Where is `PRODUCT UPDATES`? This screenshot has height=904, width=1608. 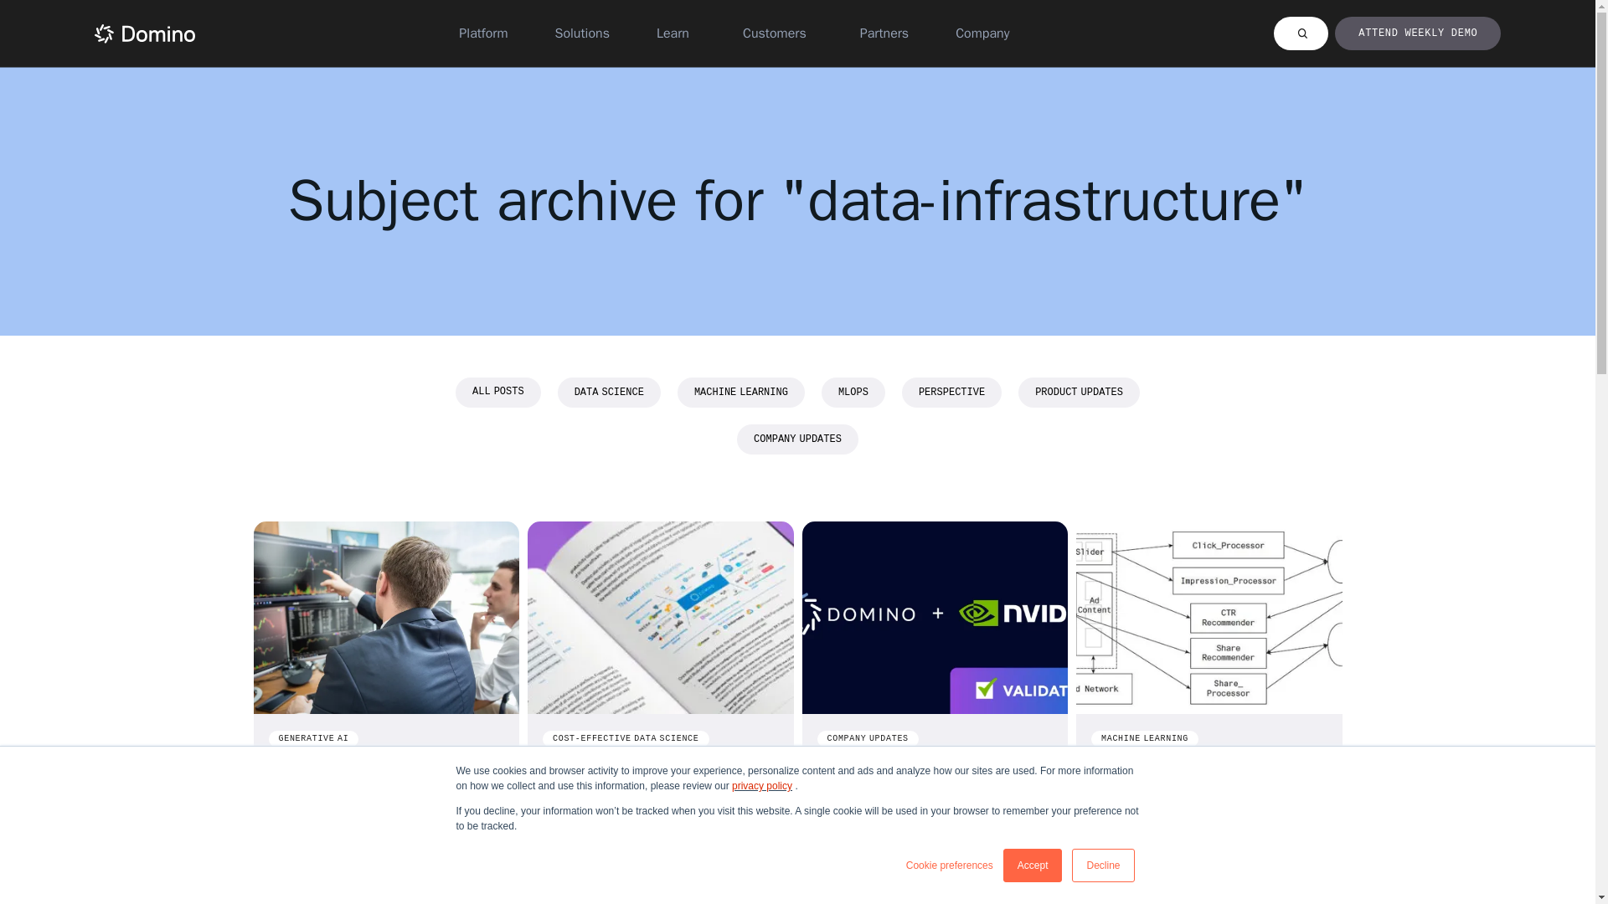
PRODUCT UPDATES is located at coordinates (1079, 392).